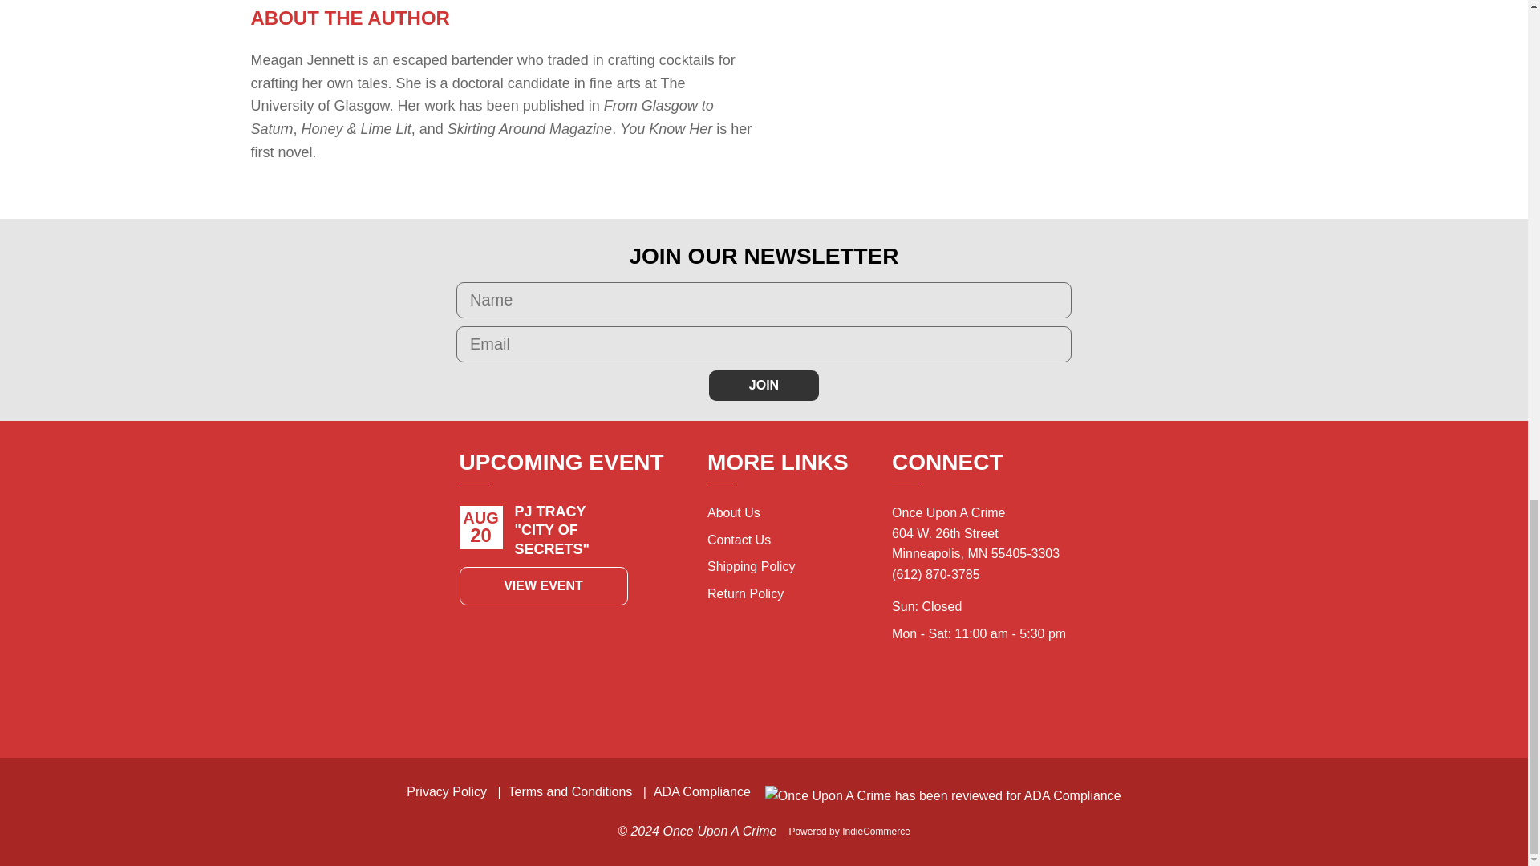 The height and width of the screenshot is (866, 1540). Describe the element at coordinates (739, 540) in the screenshot. I see `Contact Us` at that location.